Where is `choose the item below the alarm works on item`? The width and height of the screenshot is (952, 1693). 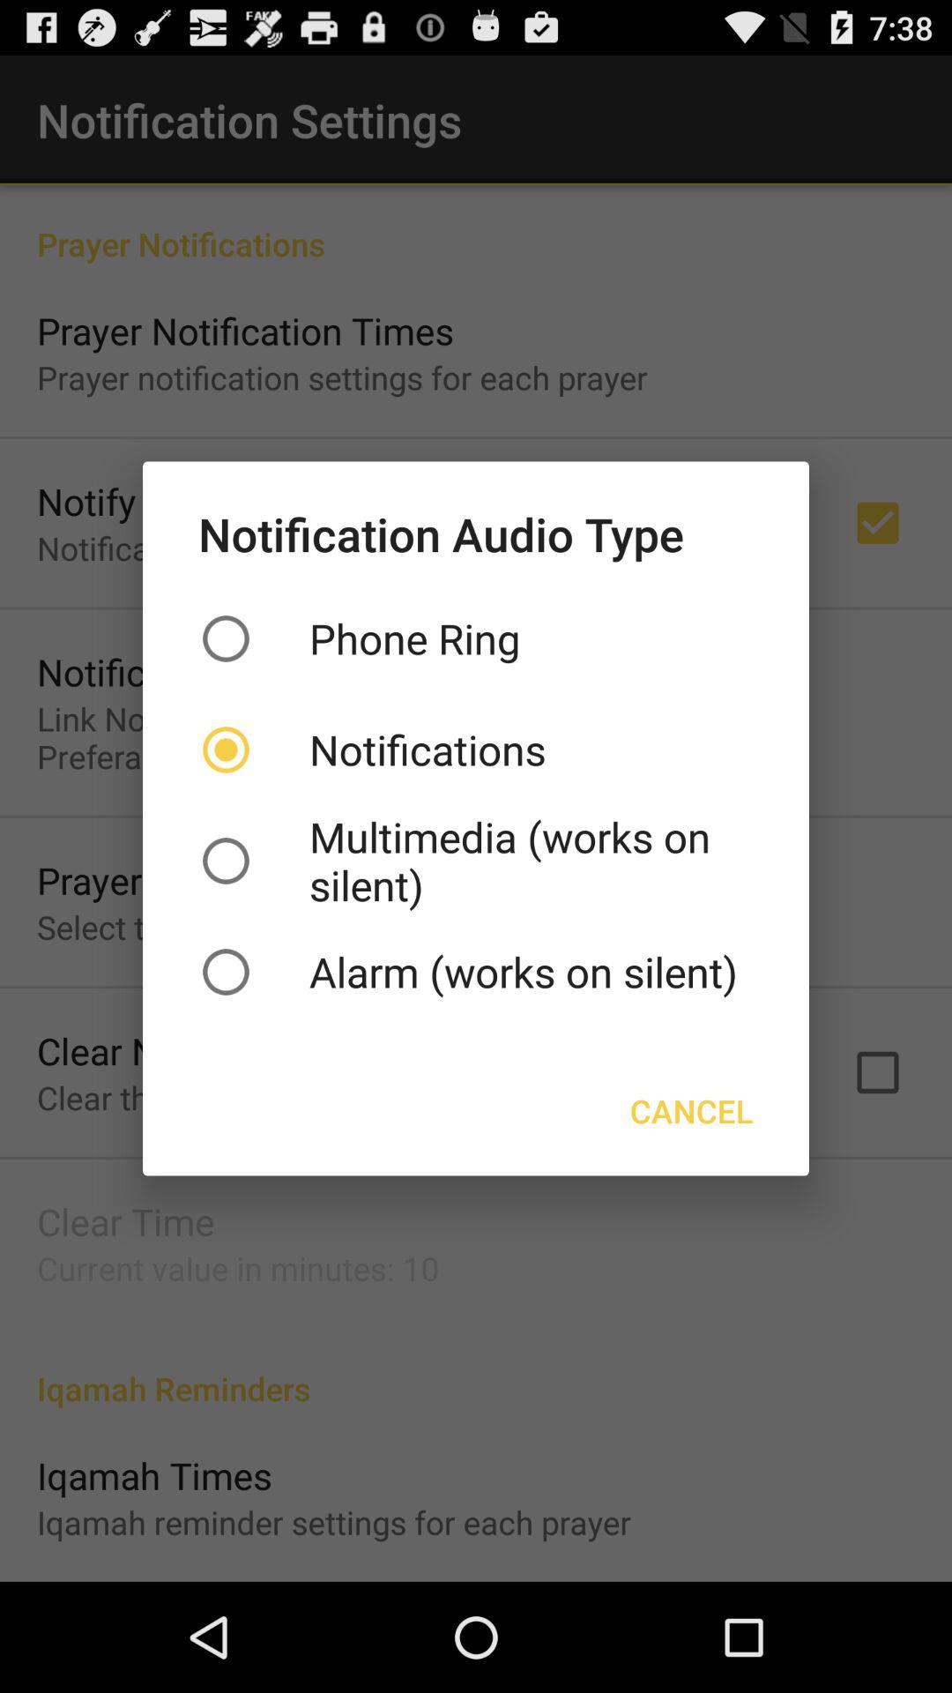 choose the item below the alarm works on item is located at coordinates (691, 1111).